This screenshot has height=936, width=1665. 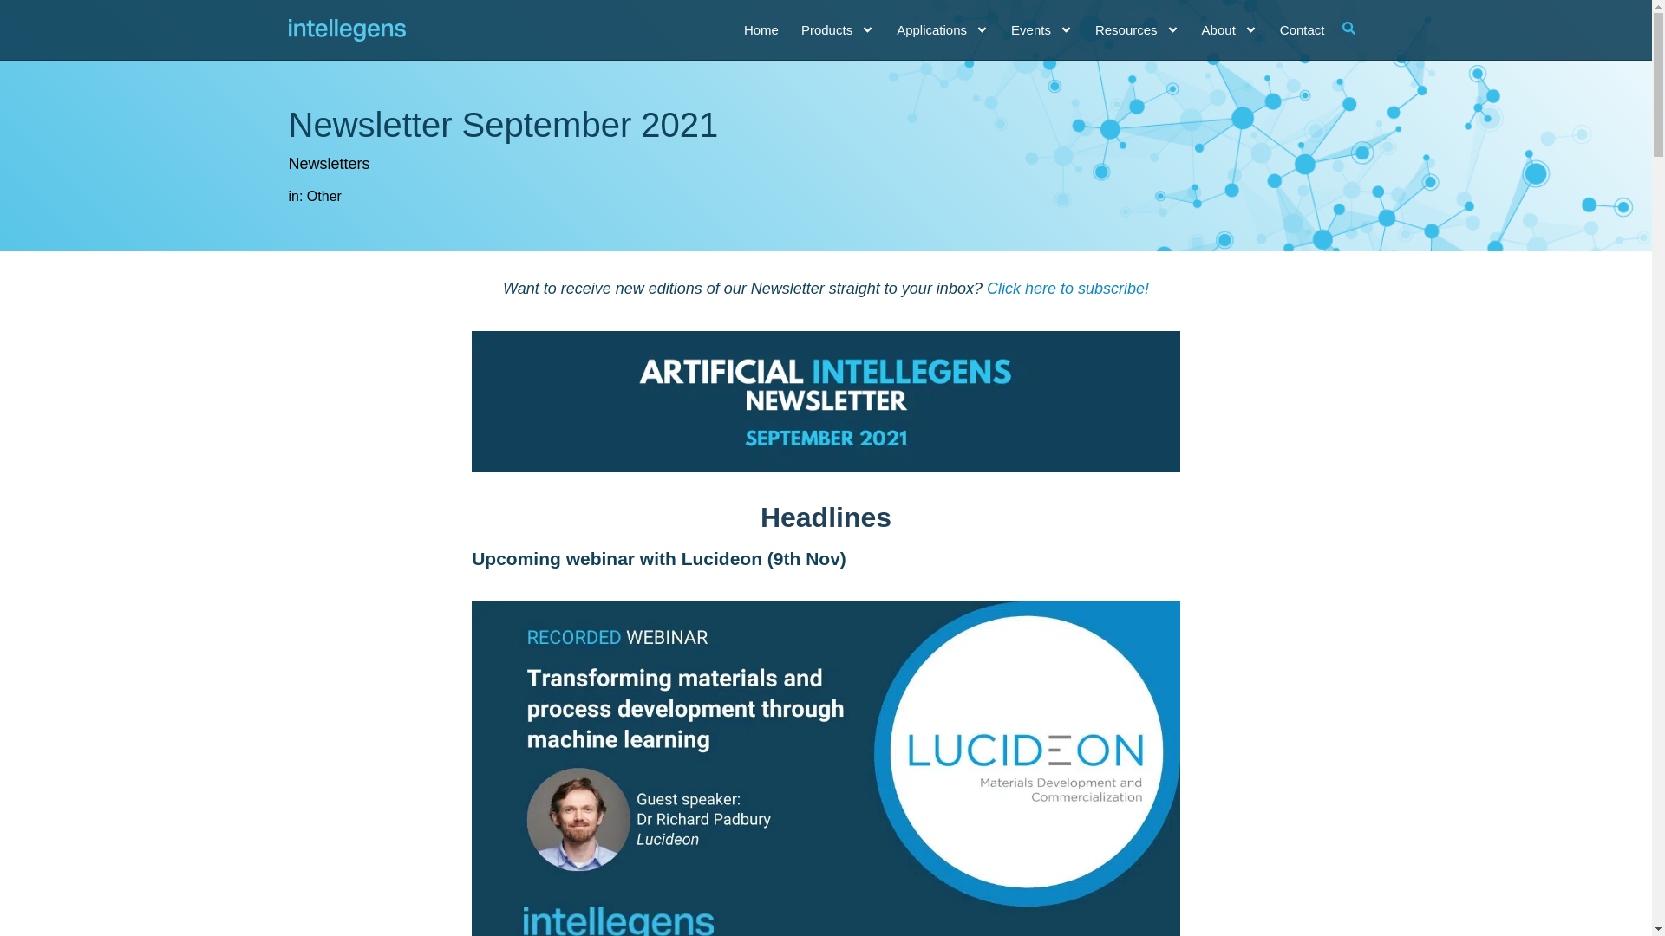 I want to click on Newsletter header Sep 2021, so click(x=826, y=341).